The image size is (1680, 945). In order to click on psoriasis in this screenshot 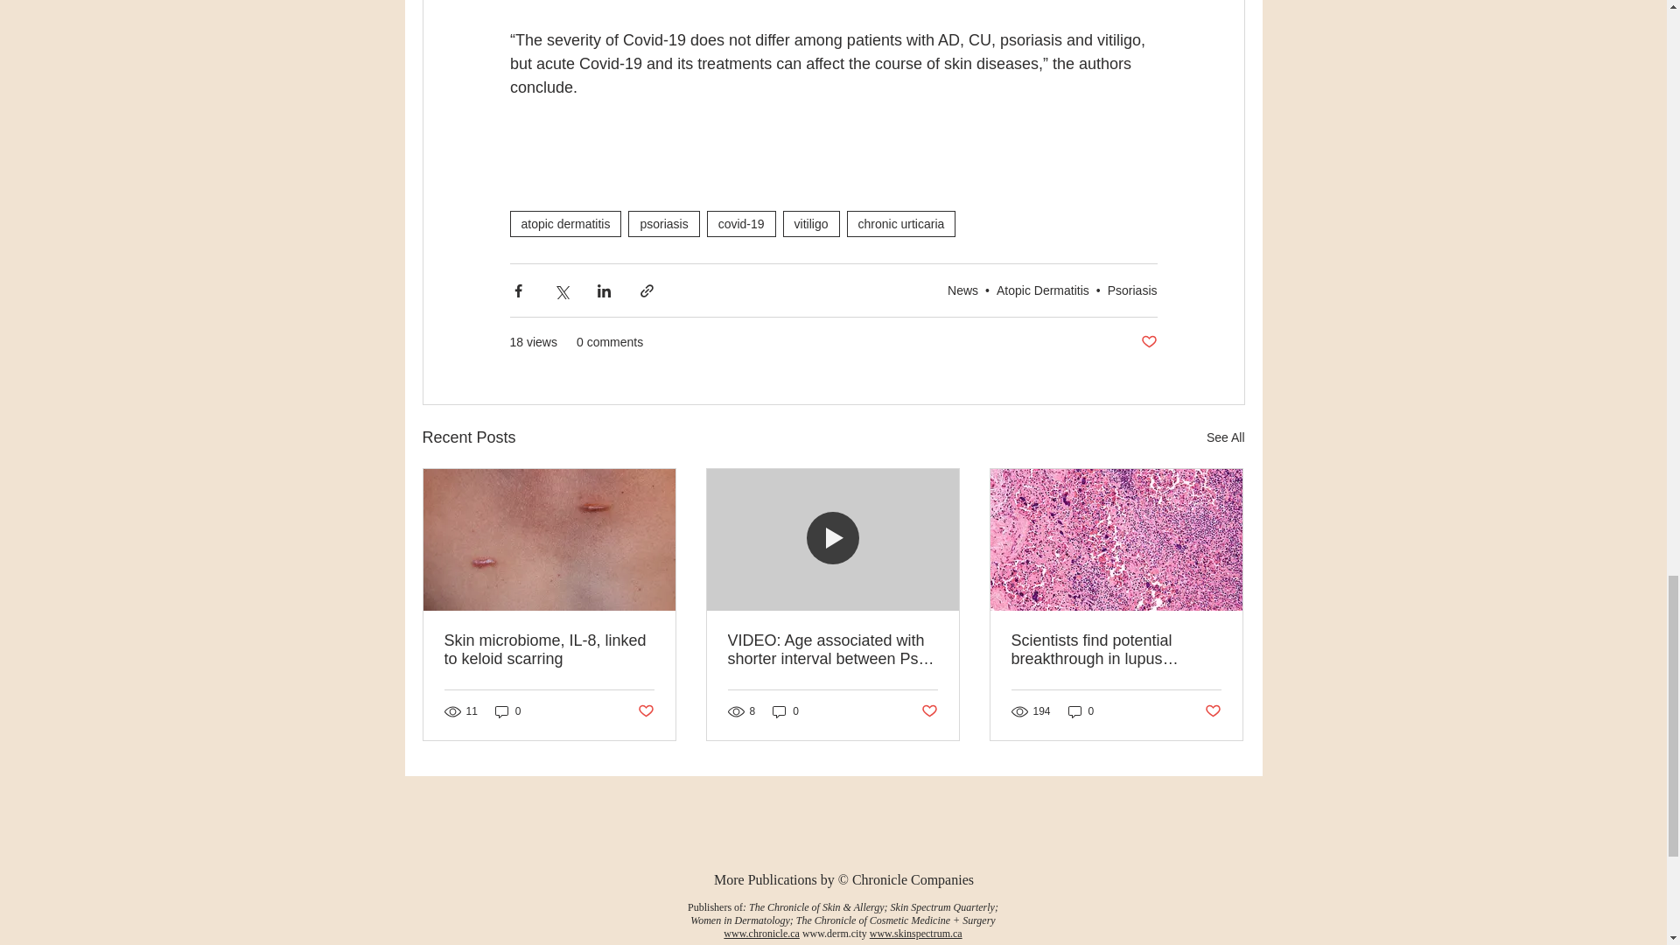, I will do `click(663, 224)`.